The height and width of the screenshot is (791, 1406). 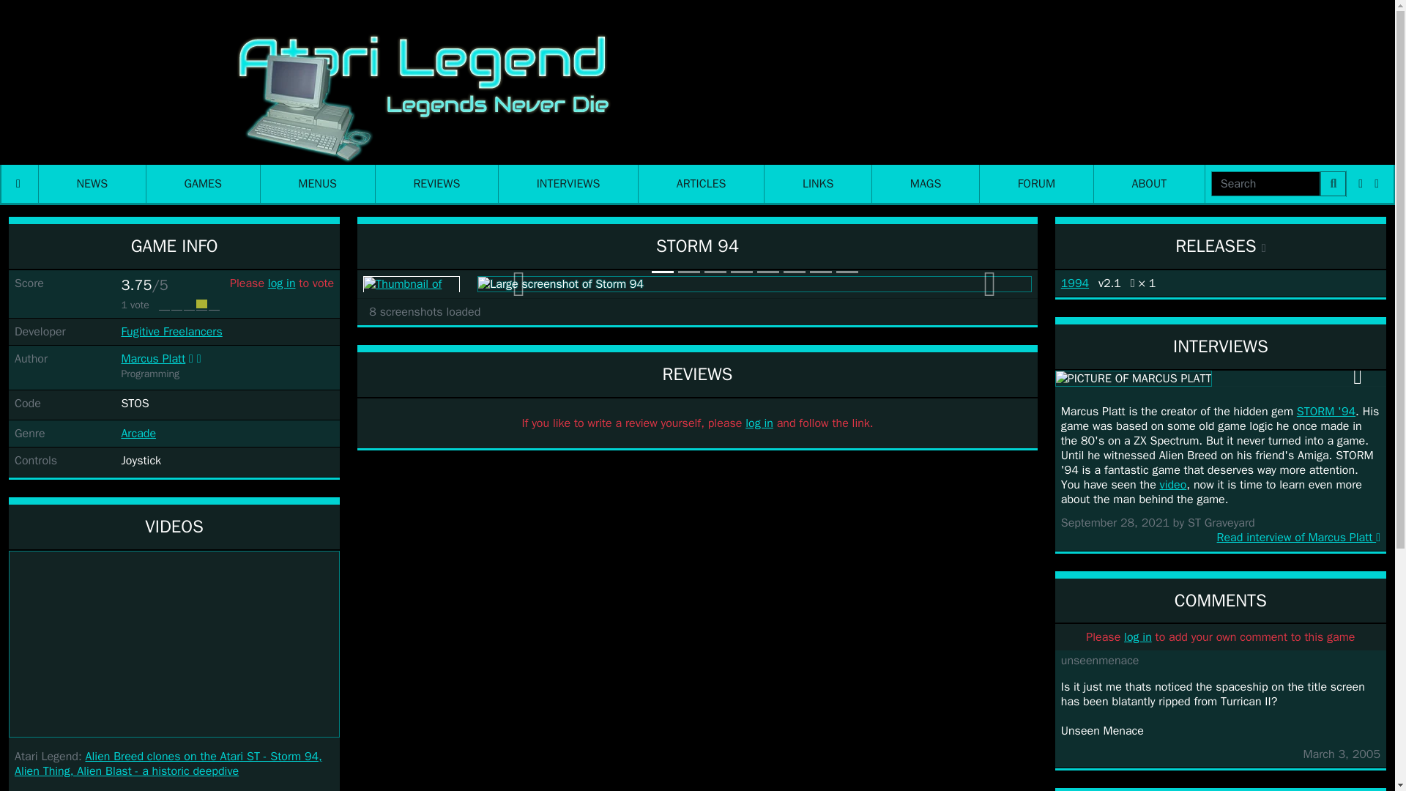 What do you see at coordinates (1037, 183) in the screenshot?
I see `FORUM` at bounding box center [1037, 183].